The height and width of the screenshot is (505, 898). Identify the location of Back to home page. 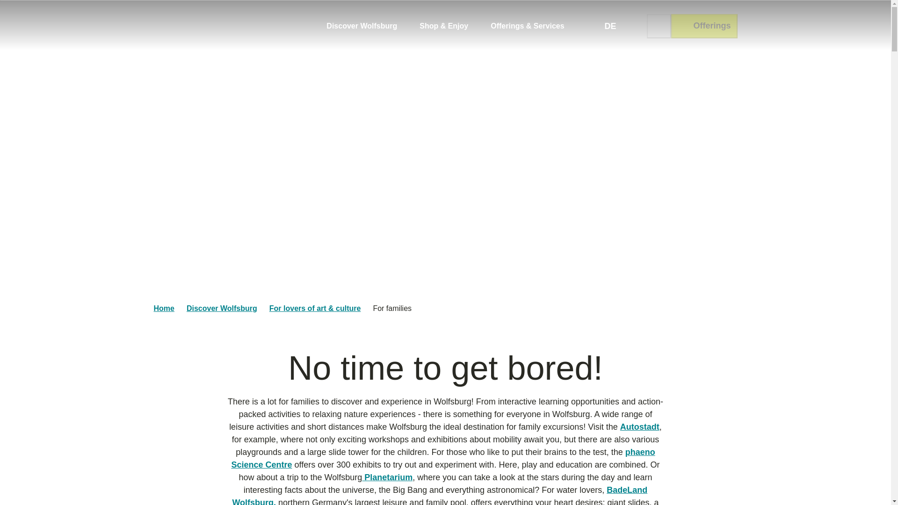
(224, 26).